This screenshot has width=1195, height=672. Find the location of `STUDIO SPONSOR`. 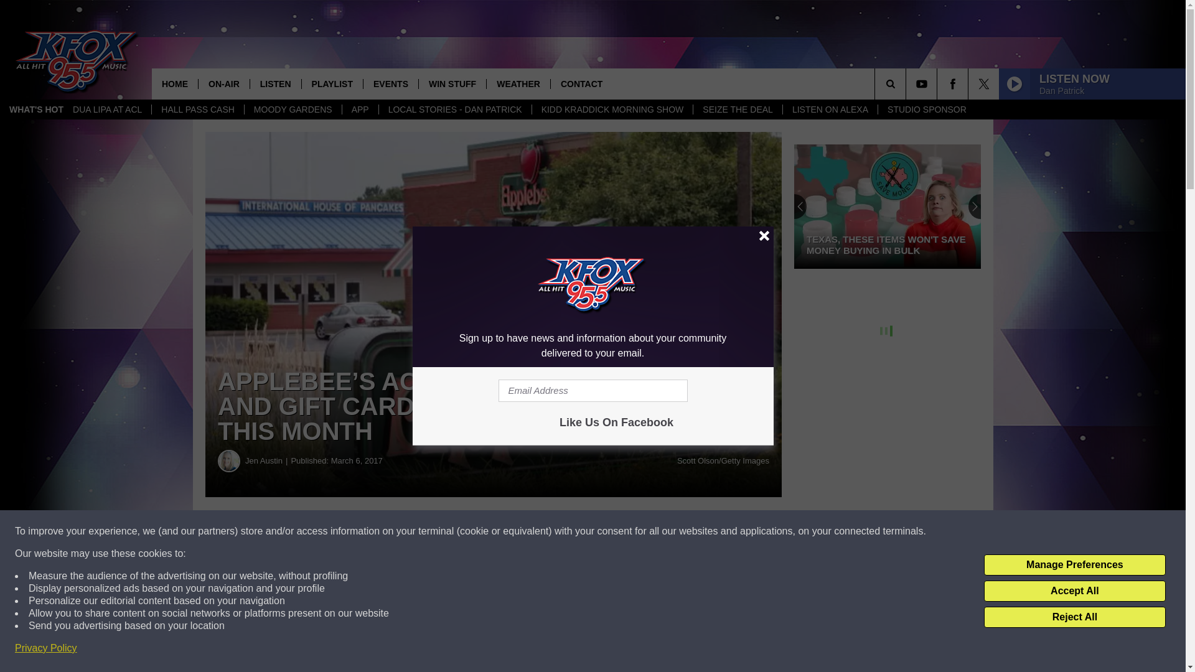

STUDIO SPONSOR is located at coordinates (926, 110).